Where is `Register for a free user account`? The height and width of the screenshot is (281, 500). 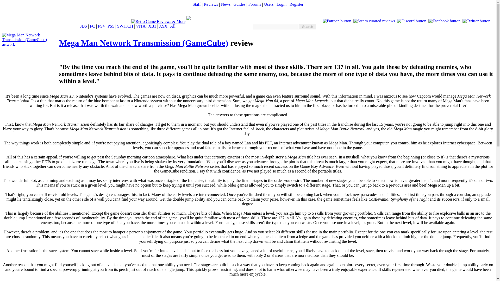 Register for a free user account is located at coordinates (296, 4).